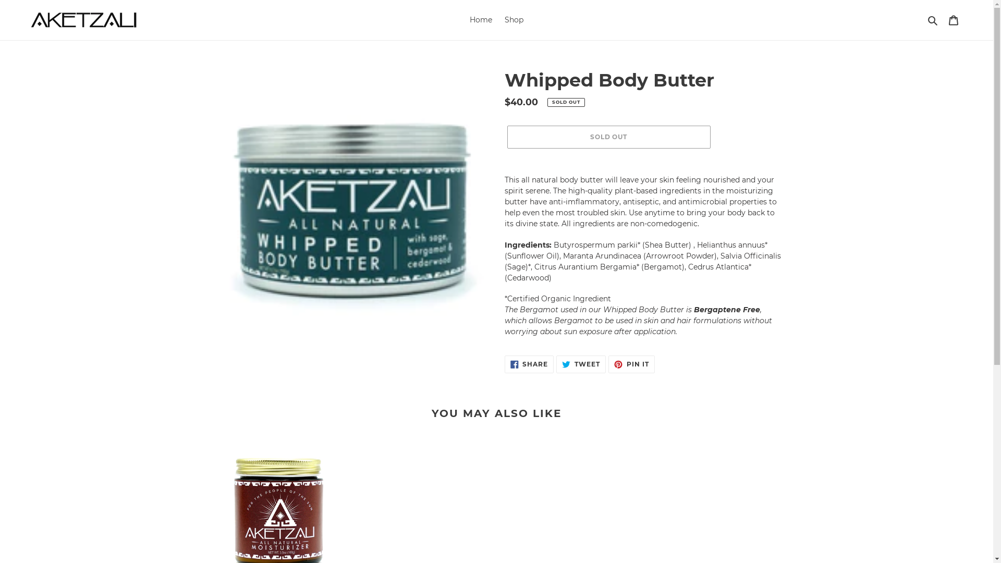 Image resolution: width=1001 pixels, height=563 pixels. Describe the element at coordinates (530, 364) in the screenshot. I see `SHARE
SHARE ON FACEBOOK` at that location.